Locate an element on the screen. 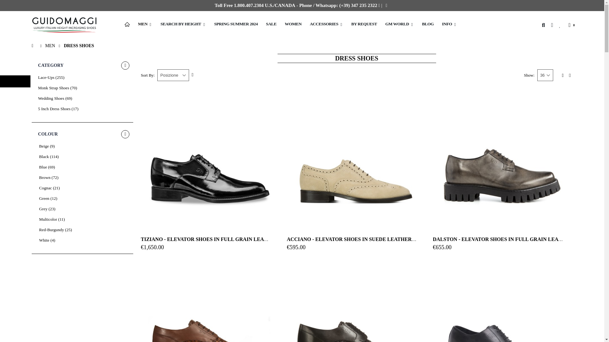  Set Descending Direction is located at coordinates (192, 75).